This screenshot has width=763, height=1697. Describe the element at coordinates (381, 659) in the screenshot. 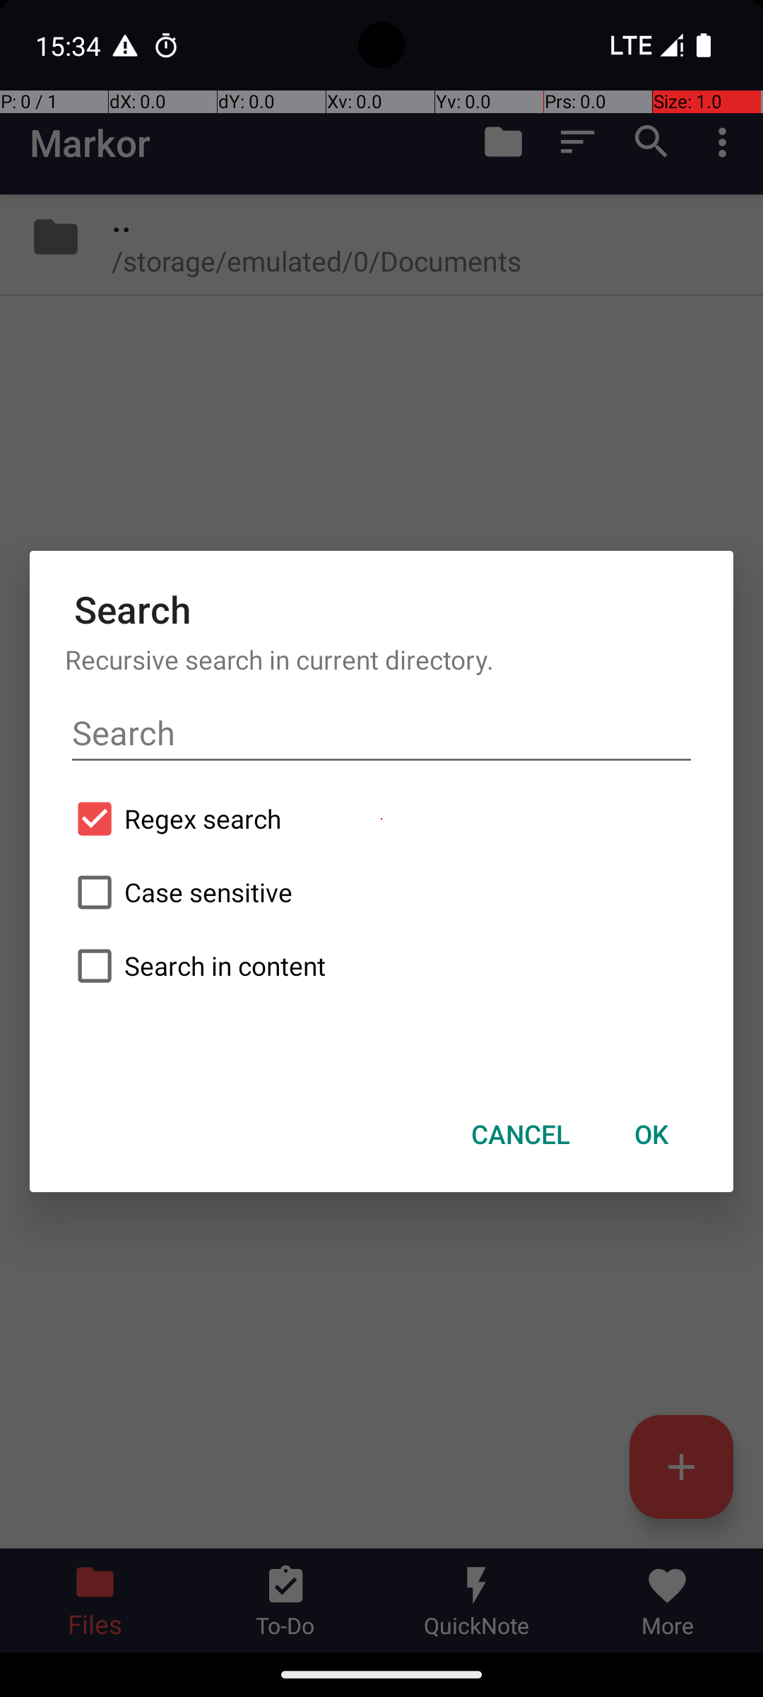

I see `Recursive search in current directory.` at that location.